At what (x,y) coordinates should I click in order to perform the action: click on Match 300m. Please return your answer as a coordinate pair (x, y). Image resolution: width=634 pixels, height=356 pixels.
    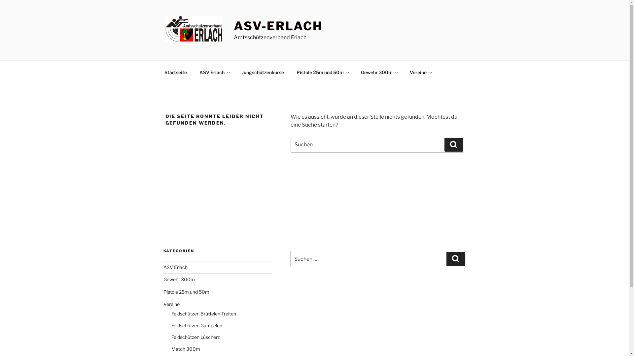
    Looking at the image, I should click on (186, 349).